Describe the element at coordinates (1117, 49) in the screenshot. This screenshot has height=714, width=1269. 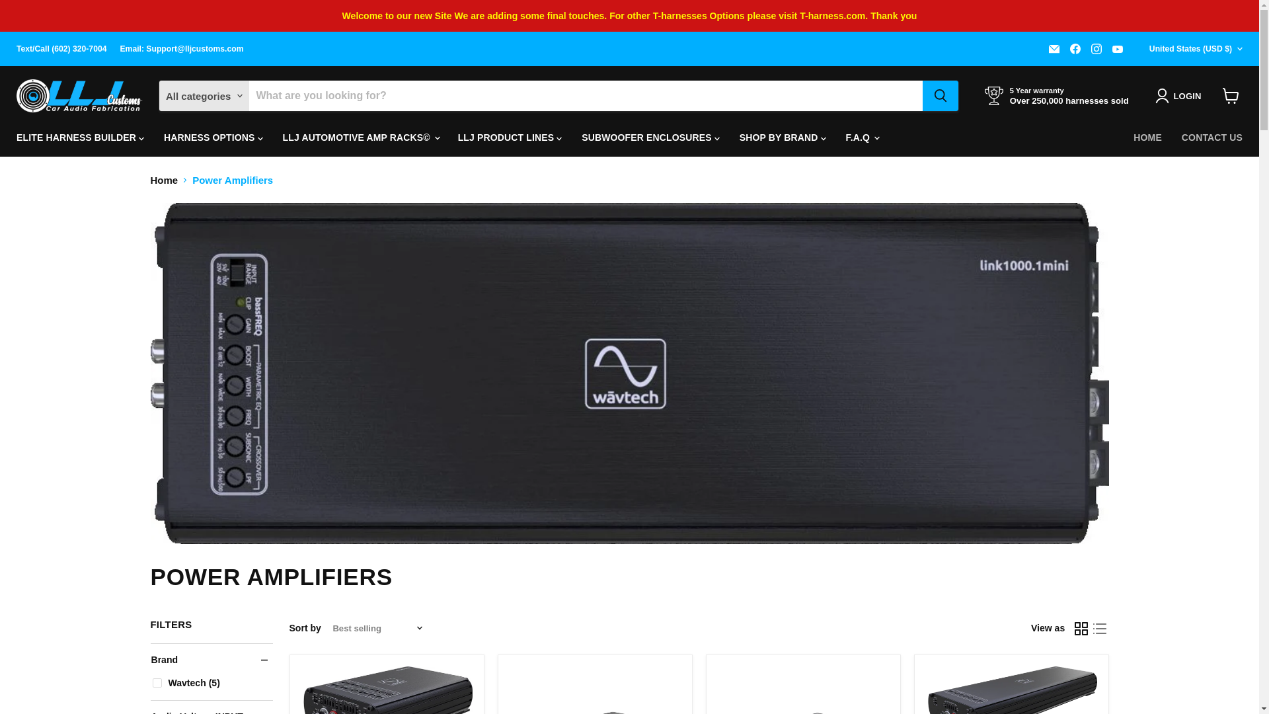
I see `Find us on YouTube` at that location.